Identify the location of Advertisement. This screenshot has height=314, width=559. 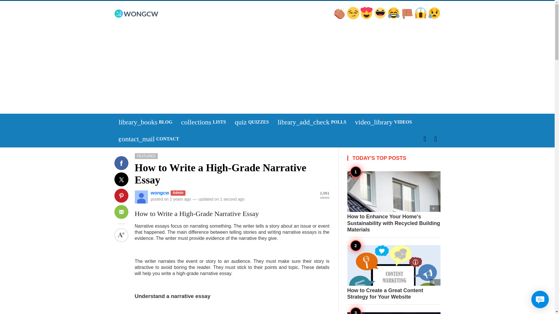
(252, 122).